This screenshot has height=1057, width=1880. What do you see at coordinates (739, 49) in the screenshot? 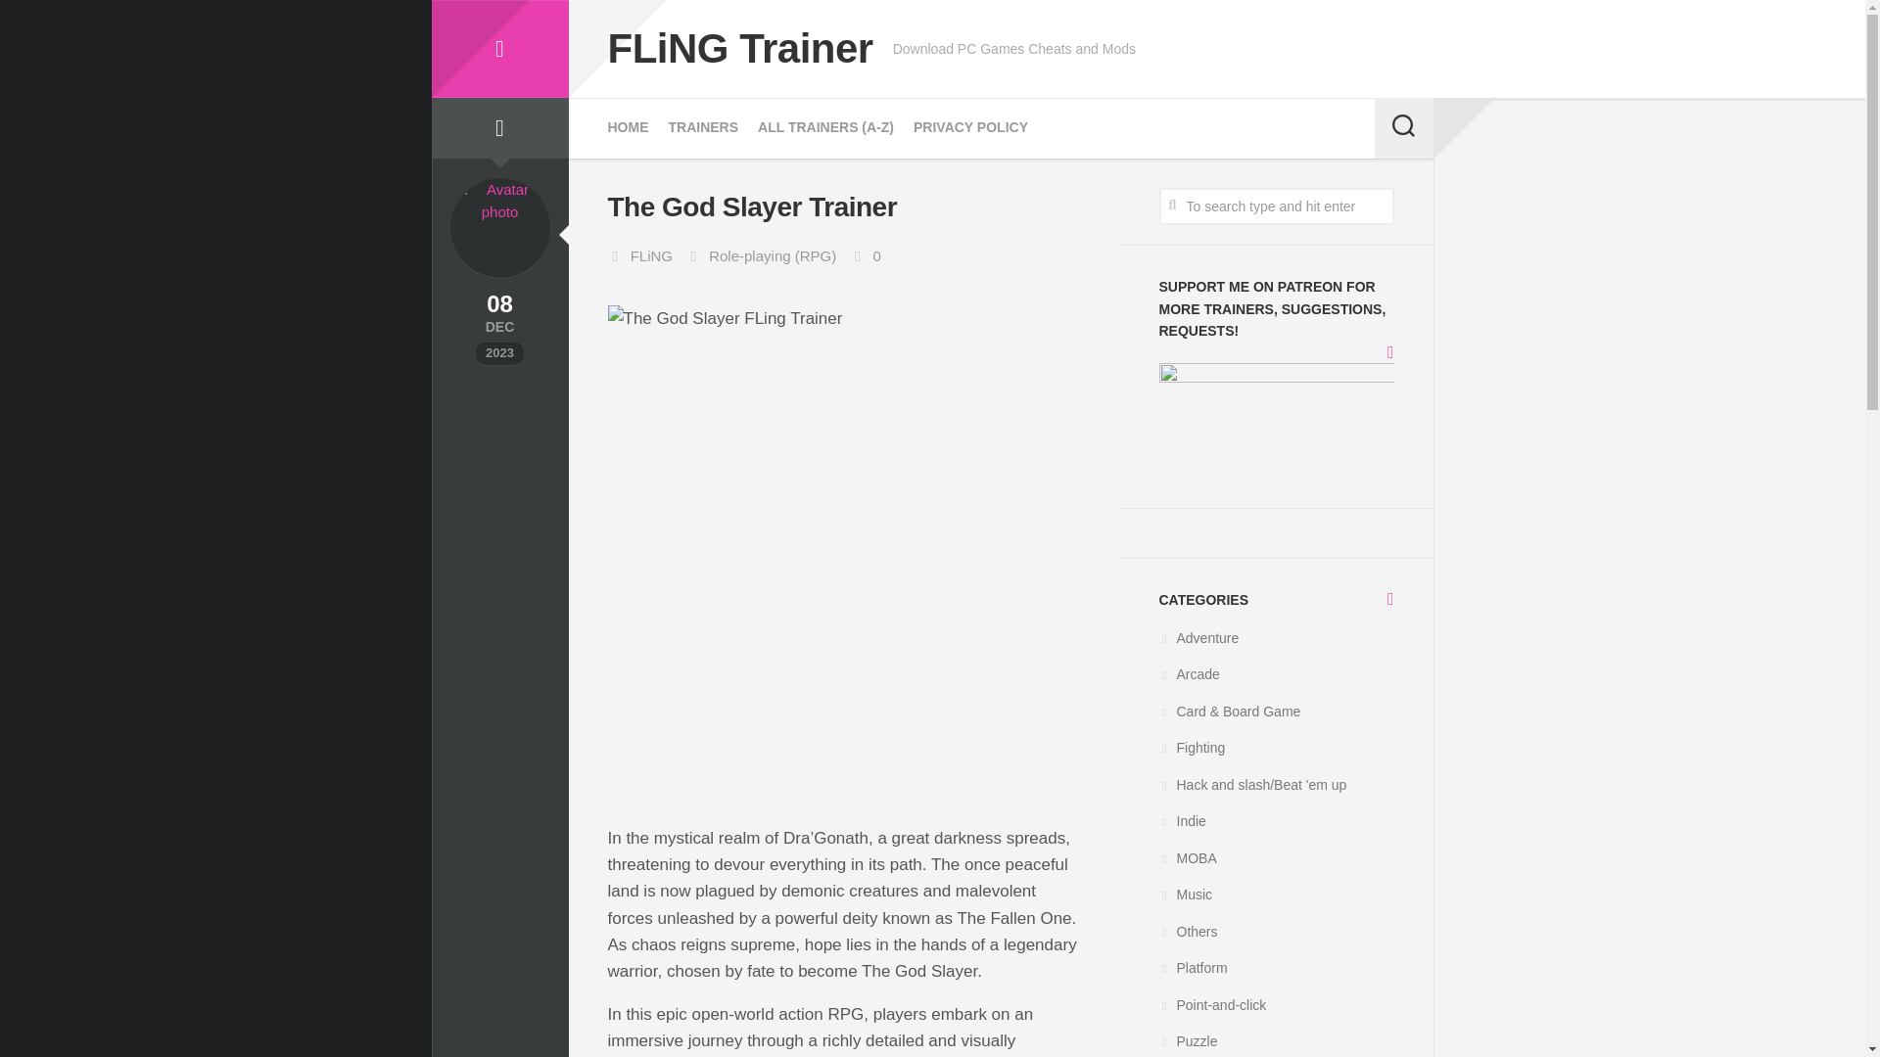
I see `FLiNG Trainer` at bounding box center [739, 49].